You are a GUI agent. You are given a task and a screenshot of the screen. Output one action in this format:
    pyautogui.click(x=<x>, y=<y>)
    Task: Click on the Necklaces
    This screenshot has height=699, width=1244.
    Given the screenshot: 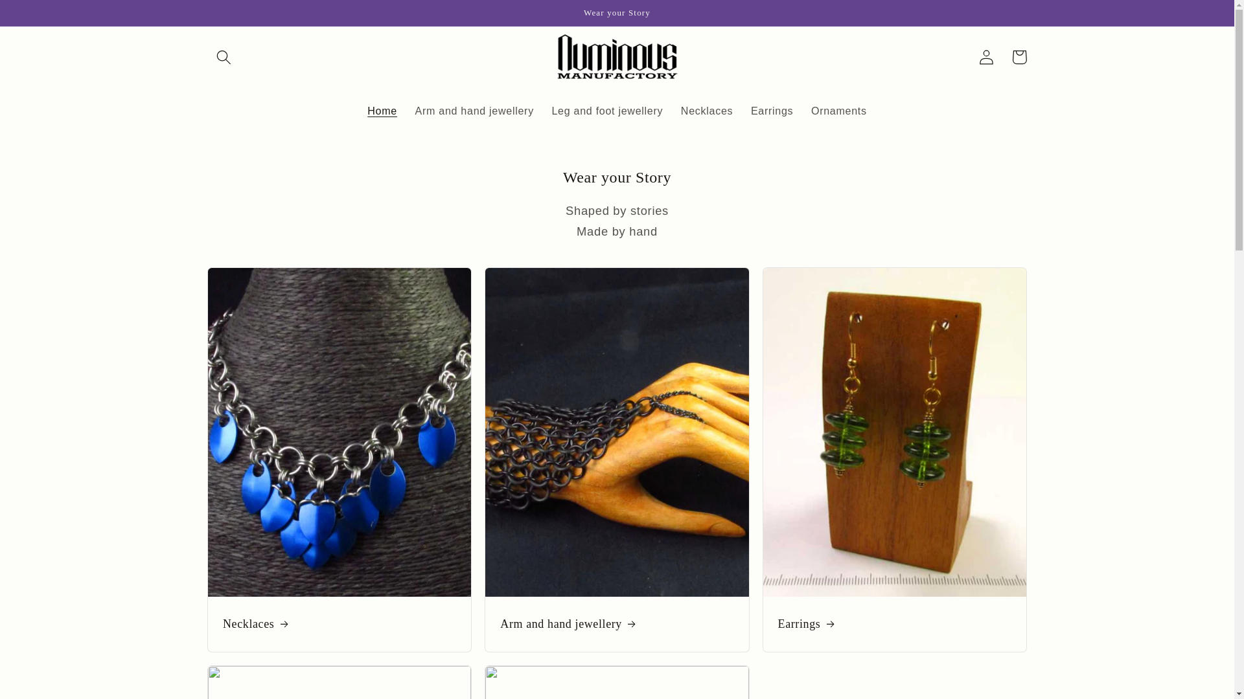 What is the action you would take?
    pyautogui.click(x=340, y=624)
    